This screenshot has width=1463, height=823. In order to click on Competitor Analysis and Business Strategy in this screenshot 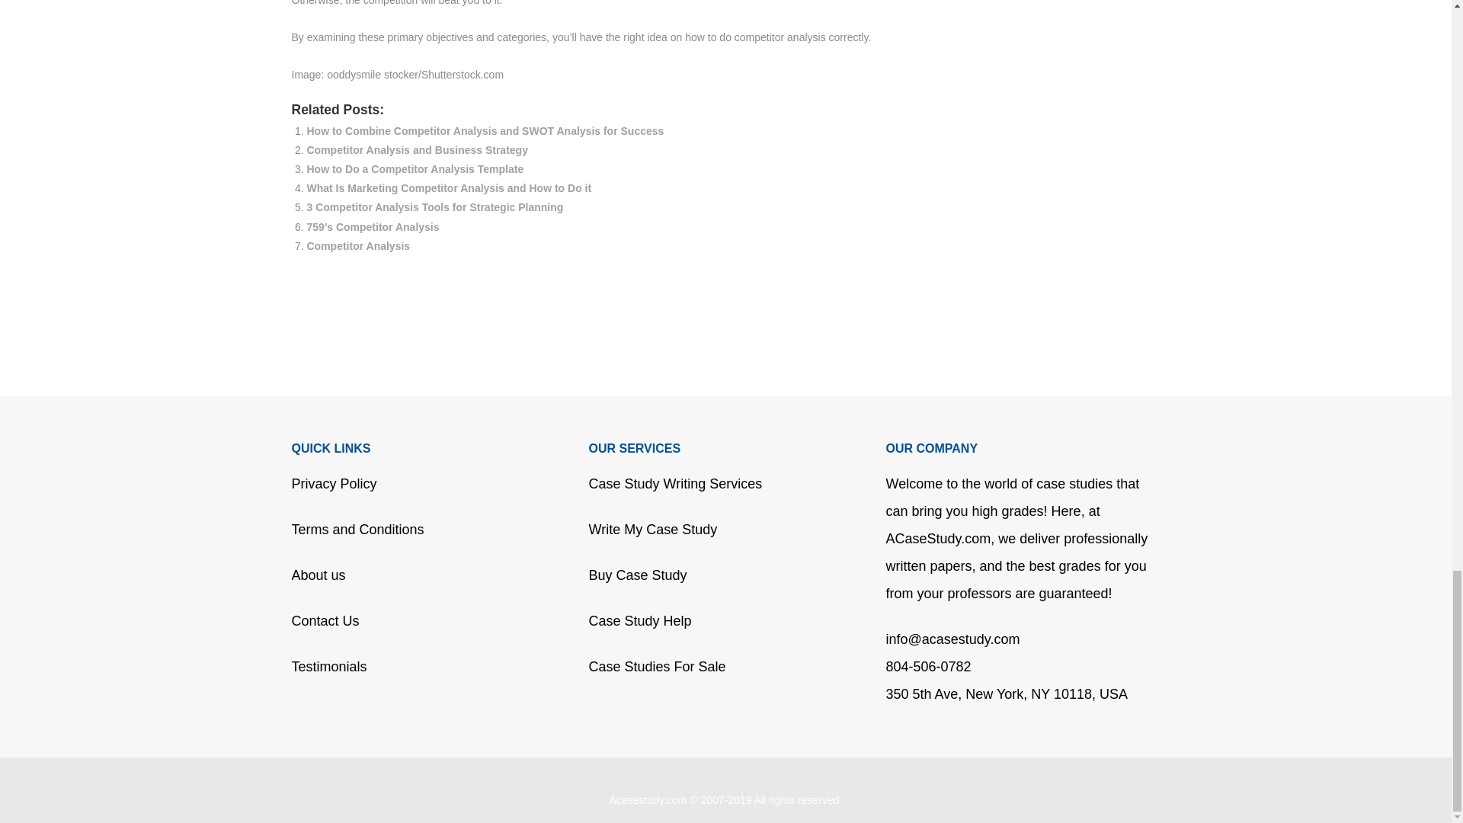, I will do `click(416, 150)`.